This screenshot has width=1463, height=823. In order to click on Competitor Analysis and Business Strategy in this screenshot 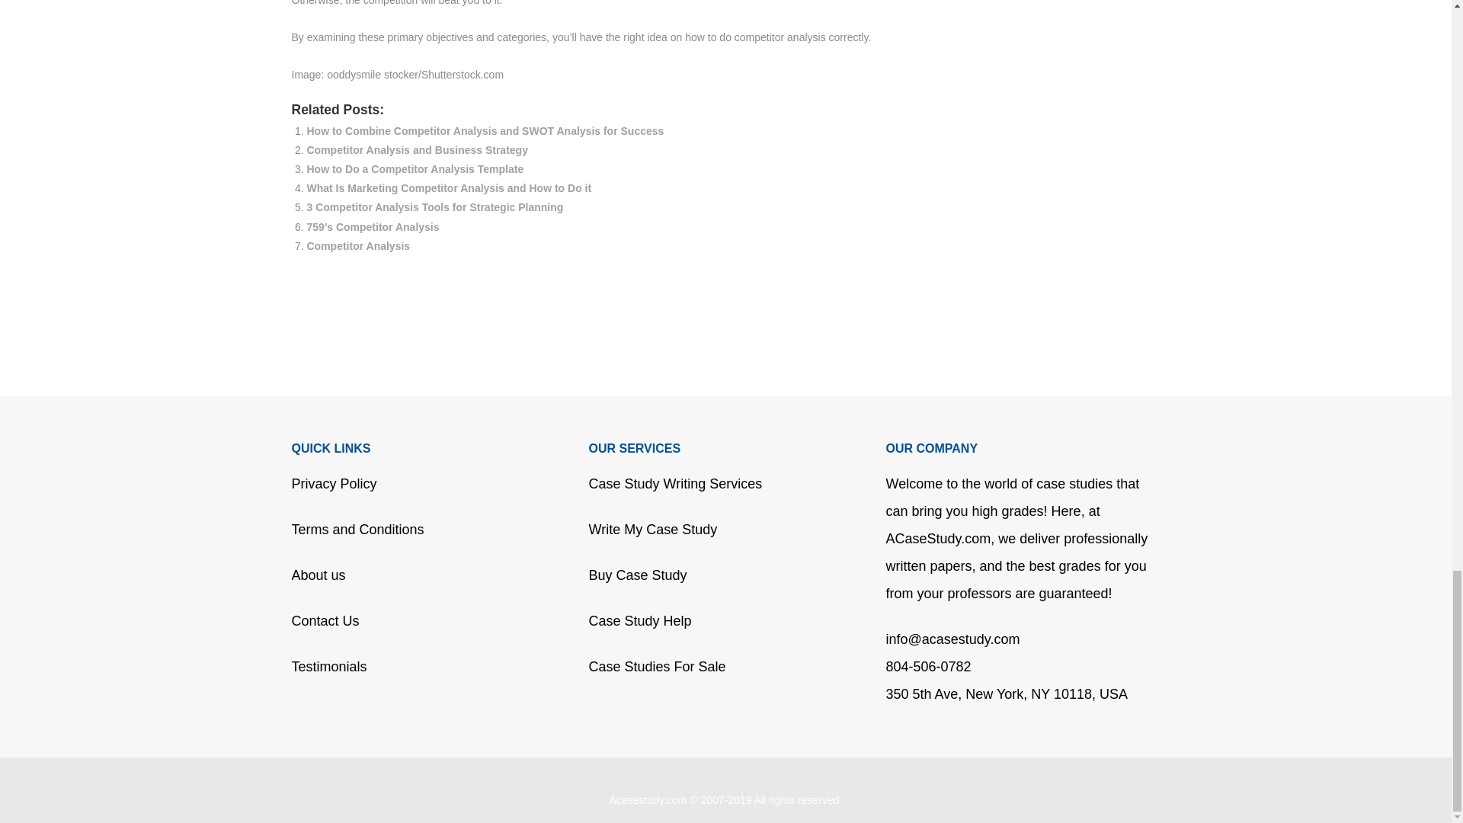, I will do `click(416, 150)`.